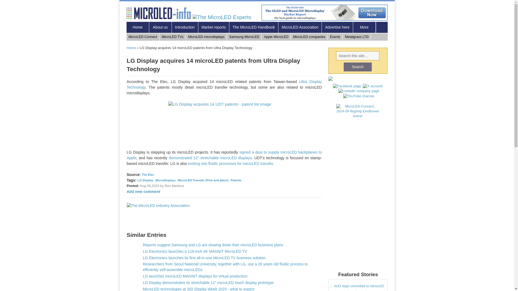  What do you see at coordinates (309, 37) in the screenshot?
I see `MicroLED companies` at bounding box center [309, 37].